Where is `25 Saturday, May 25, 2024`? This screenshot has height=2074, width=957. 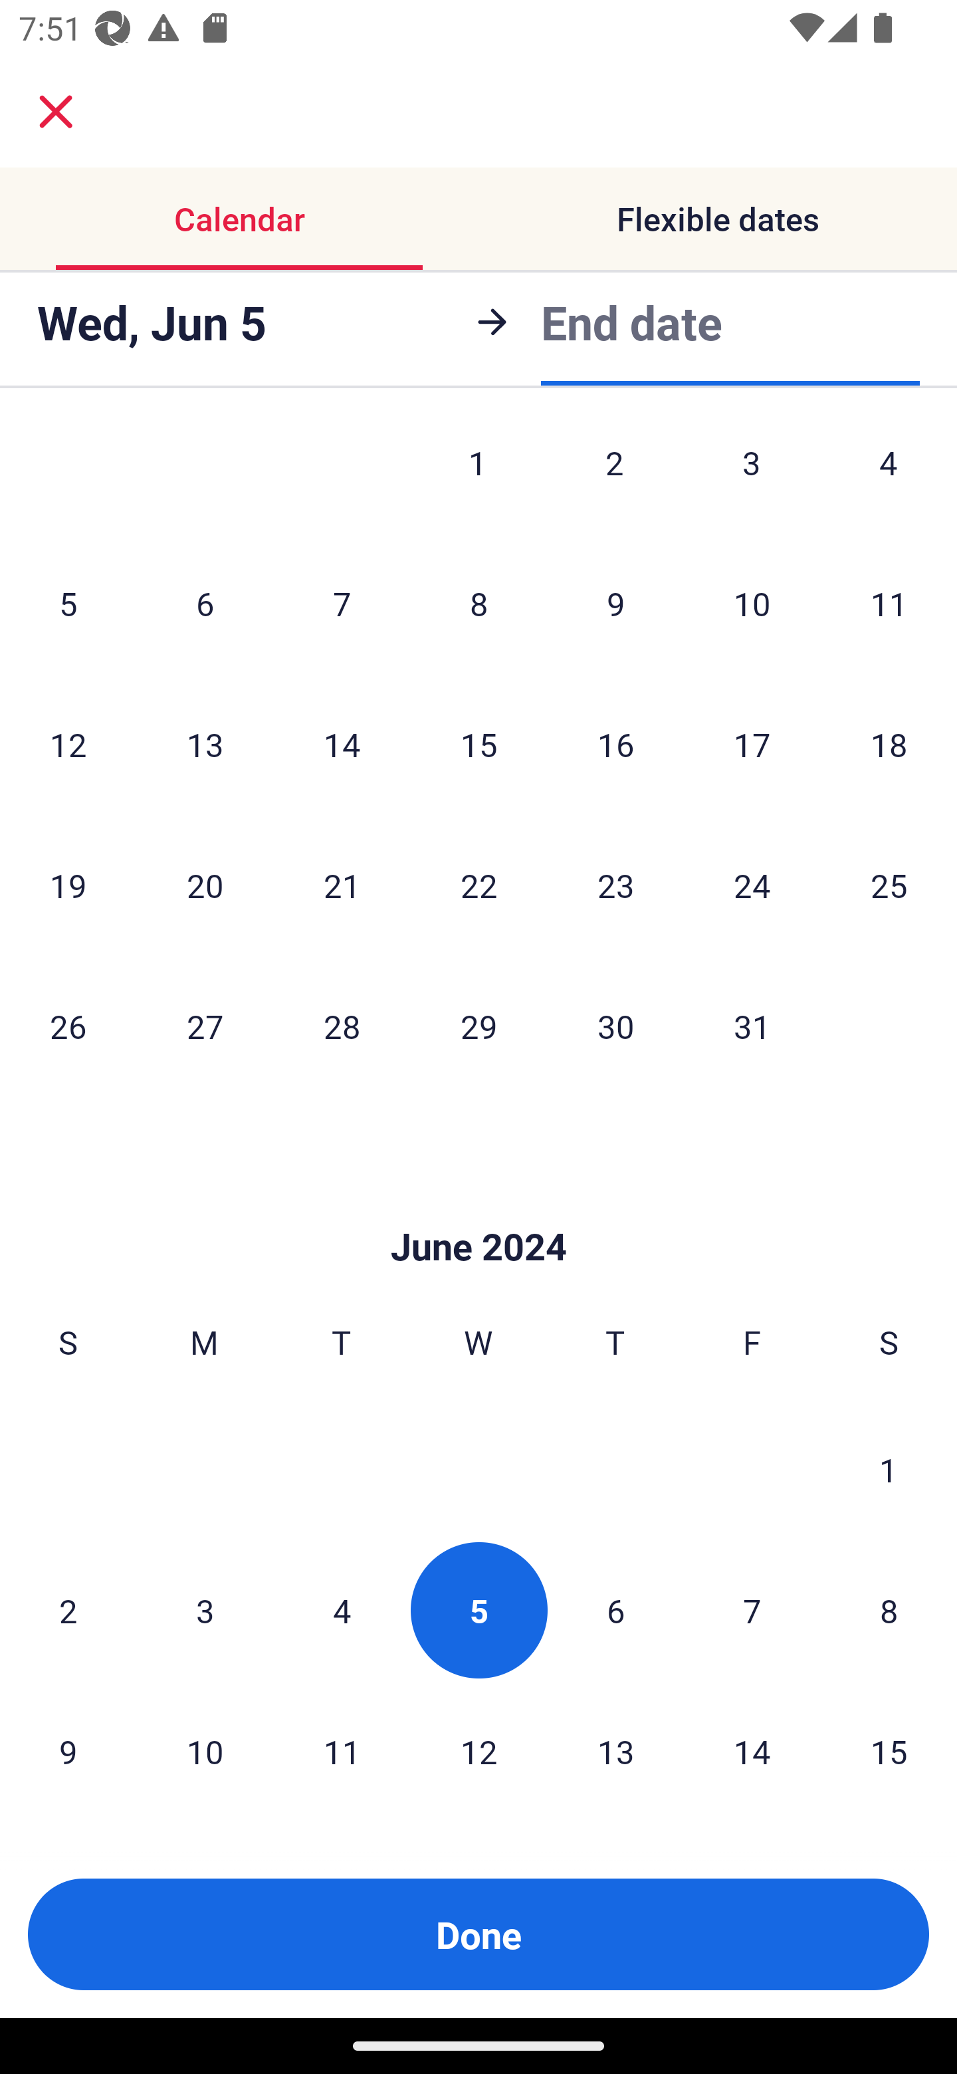
25 Saturday, May 25, 2024 is located at coordinates (889, 885).